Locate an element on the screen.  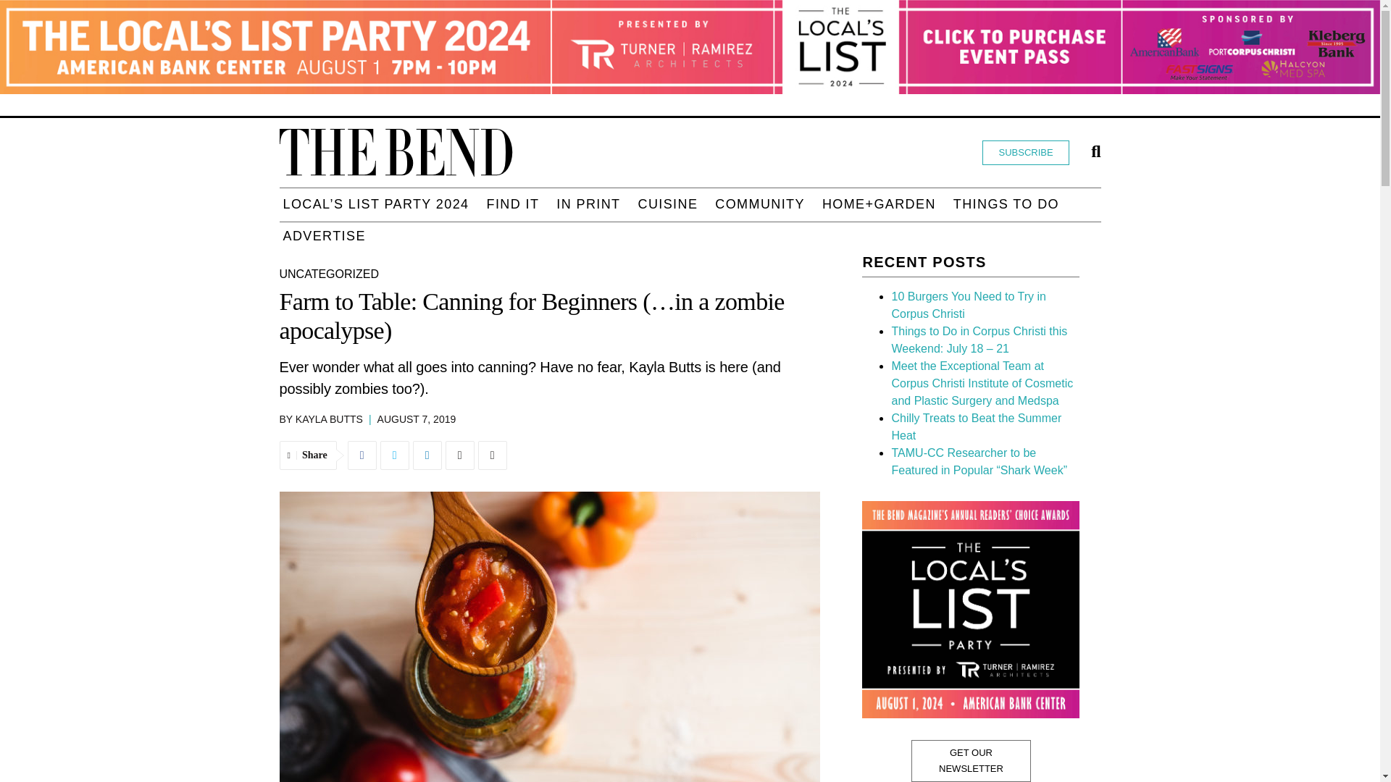
Cuisine is located at coordinates (668, 204).